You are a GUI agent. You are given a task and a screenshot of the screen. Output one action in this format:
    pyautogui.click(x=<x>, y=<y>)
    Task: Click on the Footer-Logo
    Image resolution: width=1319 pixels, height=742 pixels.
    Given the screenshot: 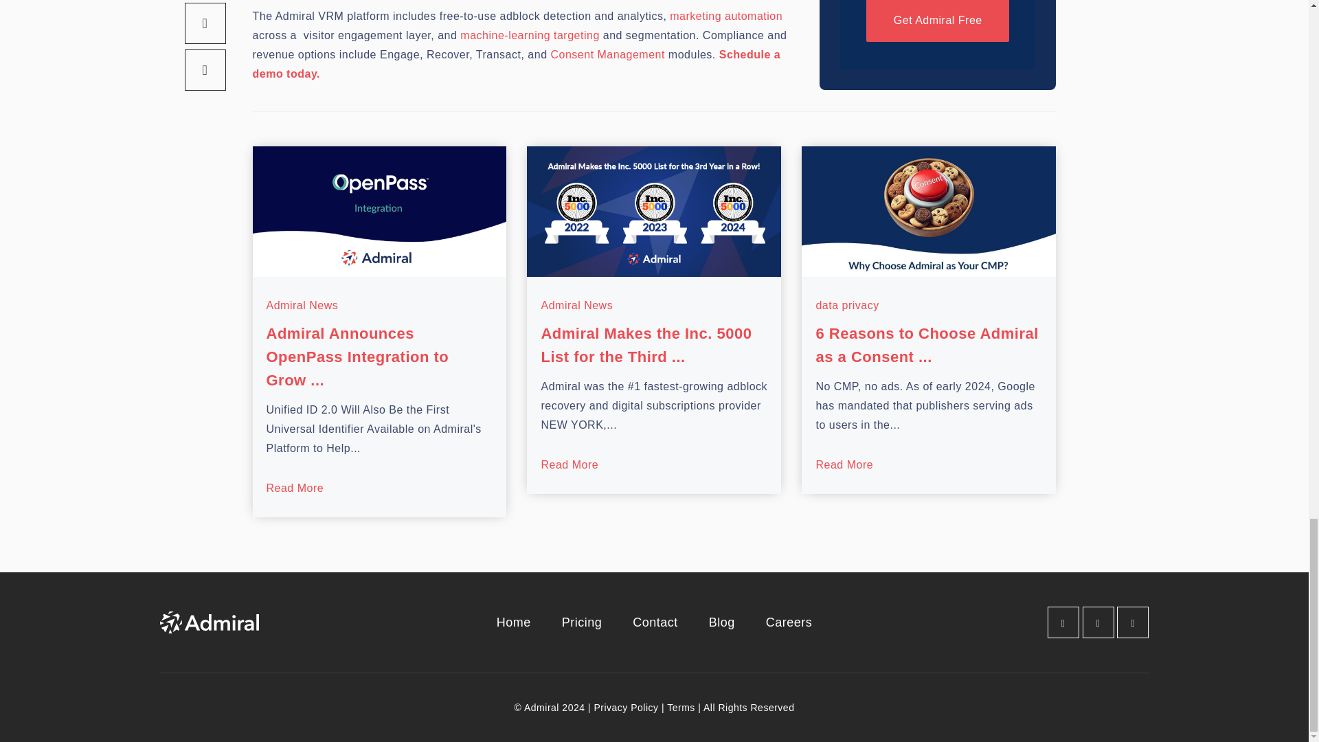 What is the action you would take?
    pyautogui.click(x=209, y=622)
    